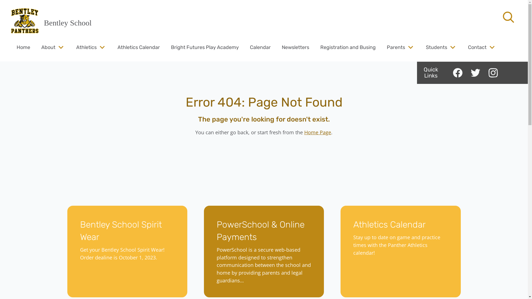 The height and width of the screenshot is (299, 532). Describe the element at coordinates (431, 73) in the screenshot. I see `Quick Links` at that location.